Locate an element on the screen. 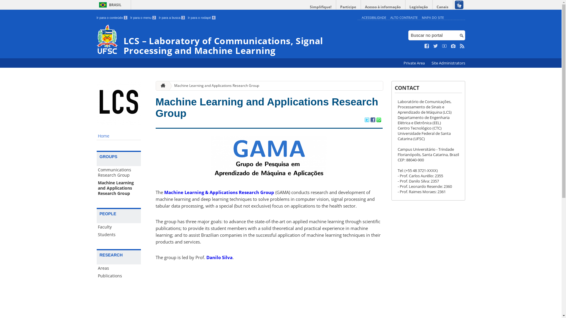 Image resolution: width=566 pixels, height=318 pixels. Machine Learning and Applications Research Group is located at coordinates (267, 107).